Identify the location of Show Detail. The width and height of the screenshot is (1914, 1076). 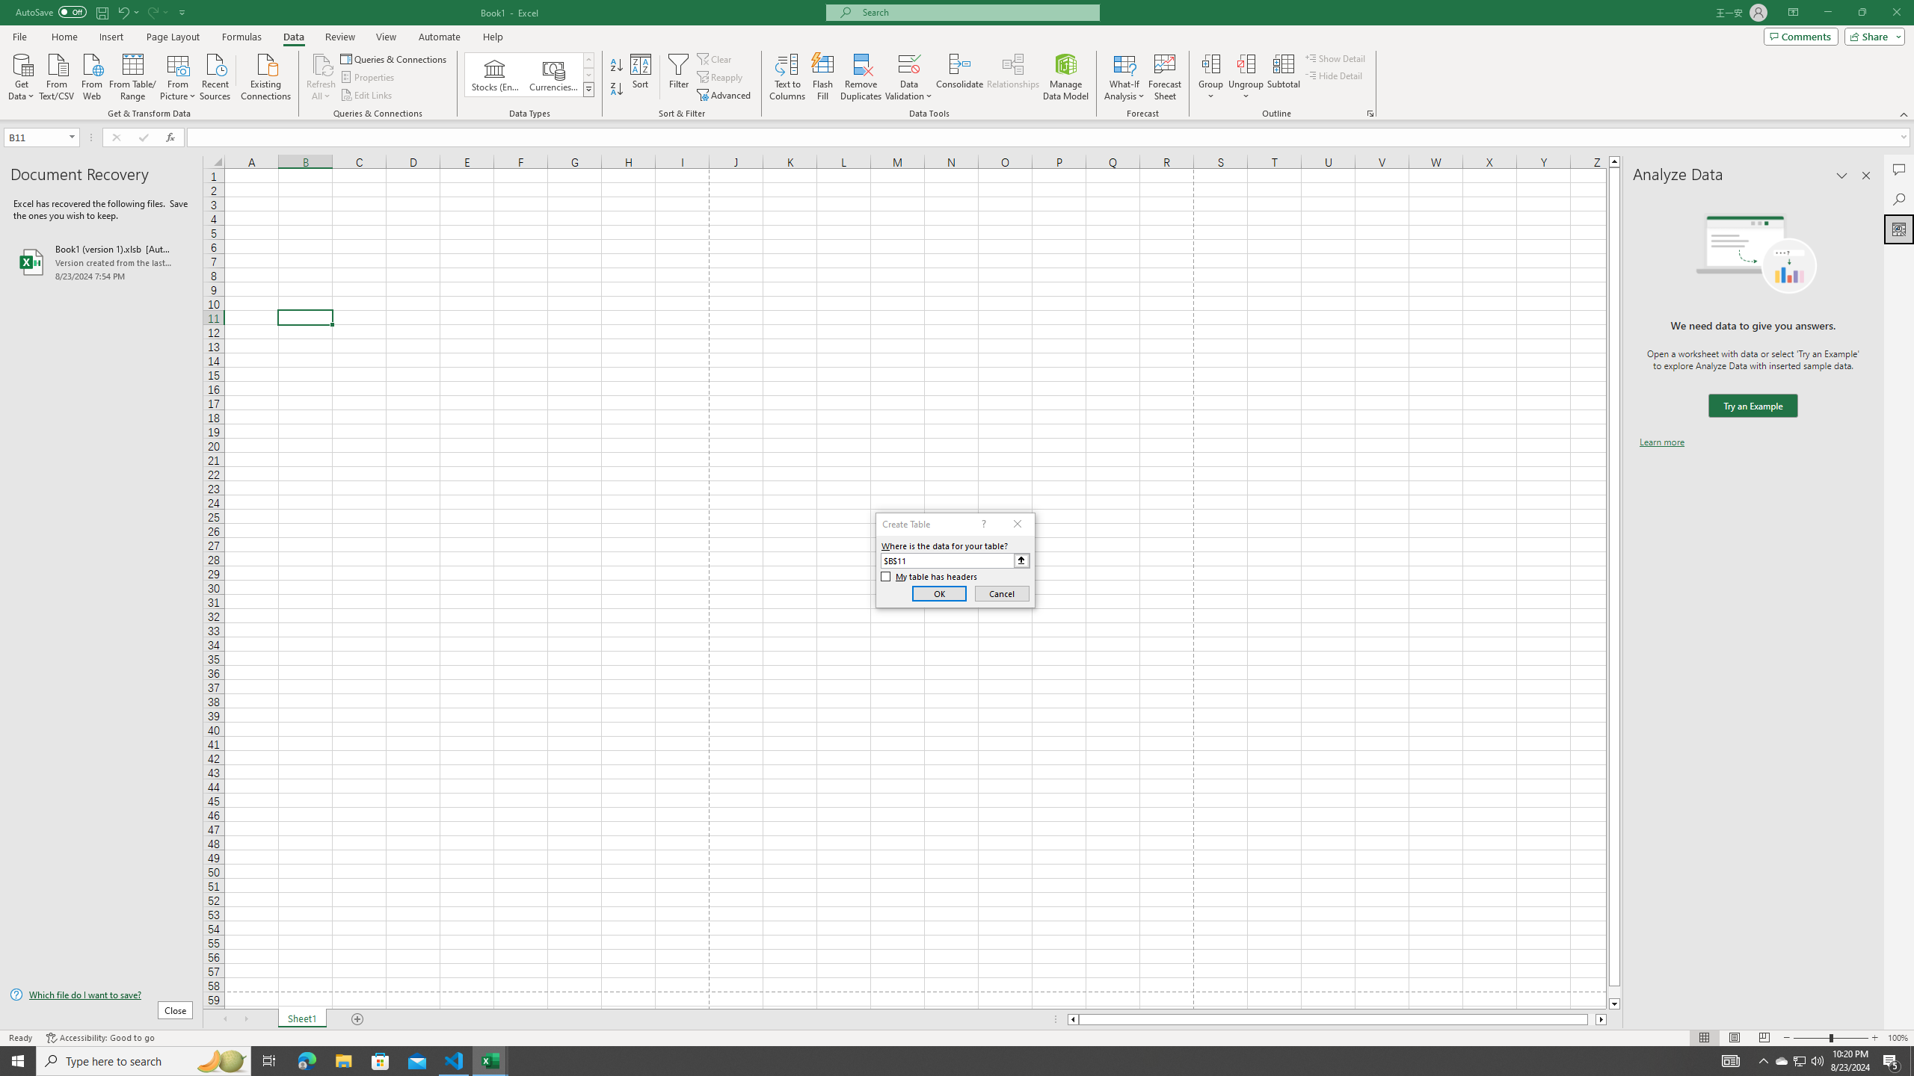
(1335, 58).